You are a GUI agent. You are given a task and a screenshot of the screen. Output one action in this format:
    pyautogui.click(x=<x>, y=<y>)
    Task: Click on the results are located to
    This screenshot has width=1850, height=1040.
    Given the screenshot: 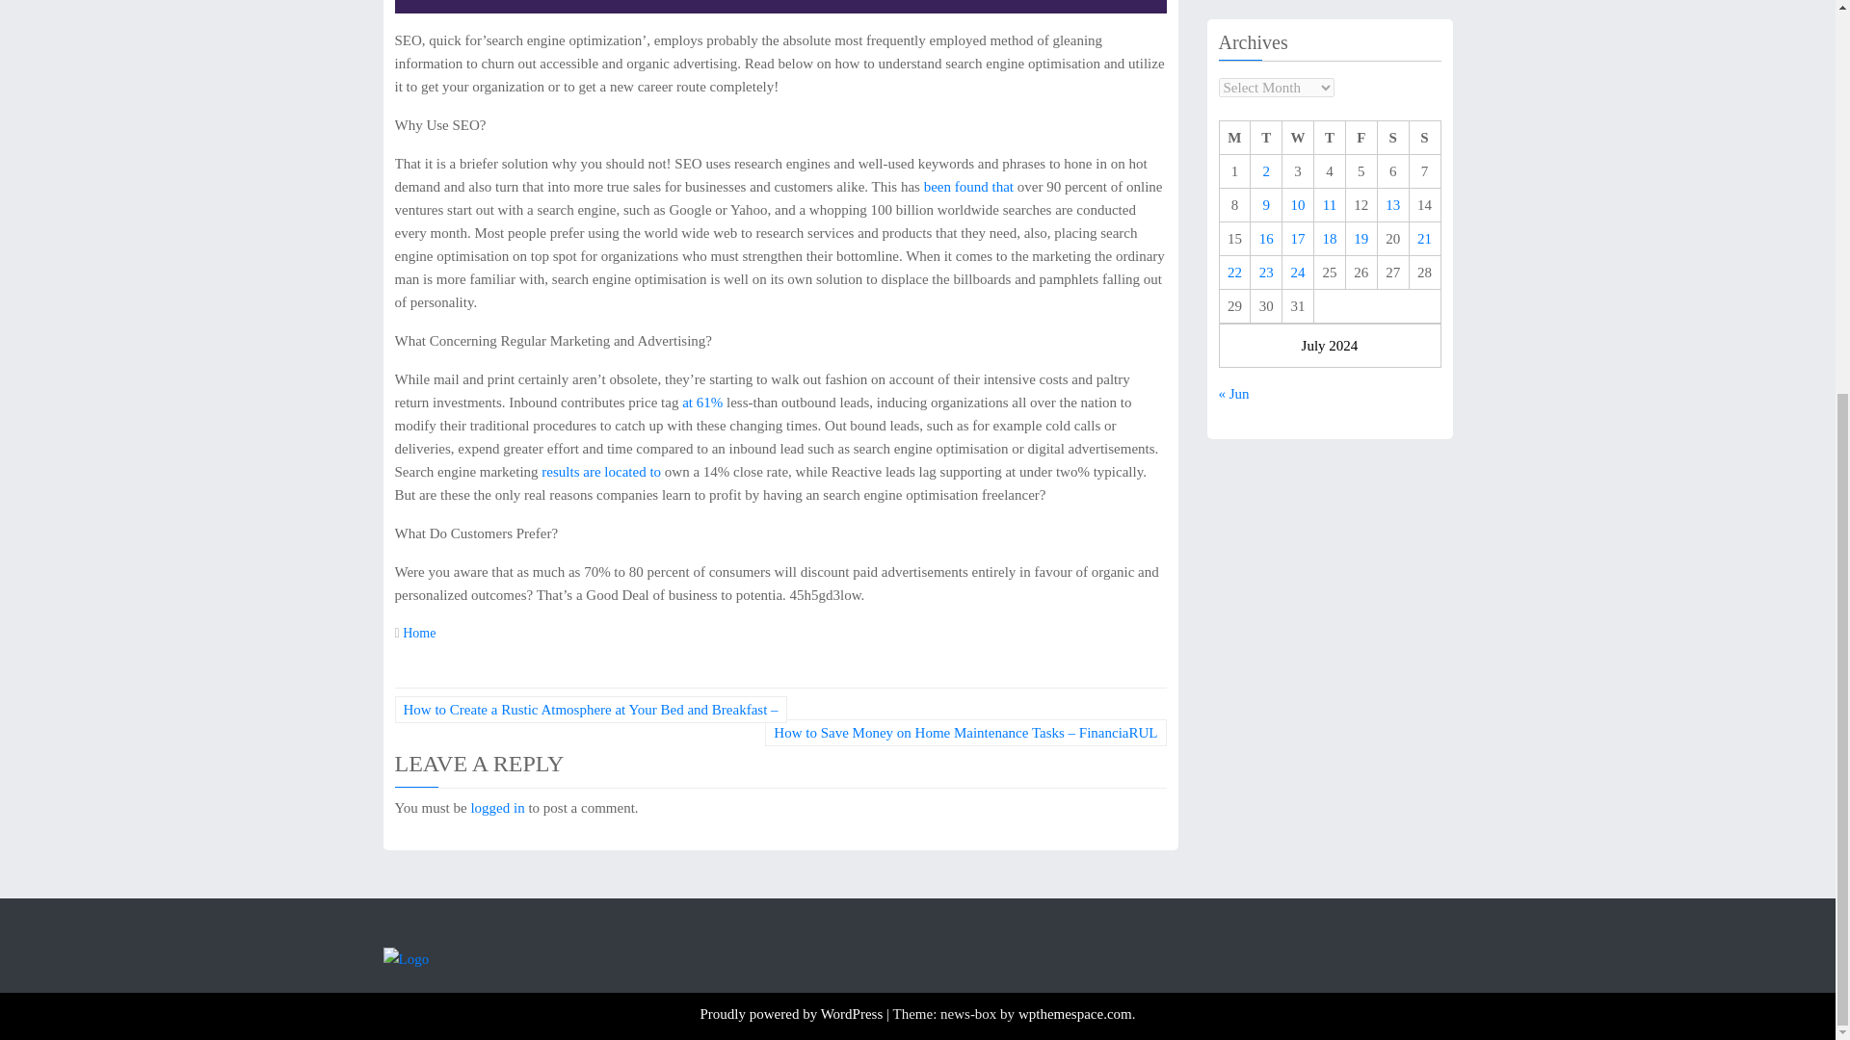 What is the action you would take?
    pyautogui.click(x=603, y=471)
    